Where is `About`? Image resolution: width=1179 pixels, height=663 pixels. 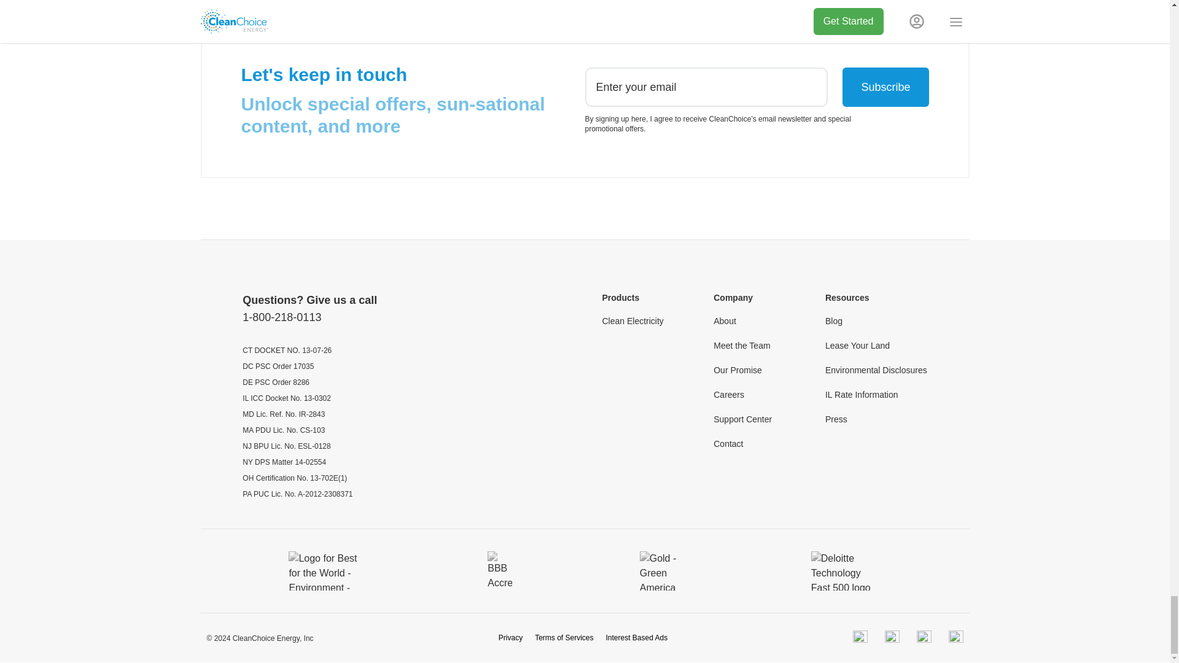 About is located at coordinates (725, 321).